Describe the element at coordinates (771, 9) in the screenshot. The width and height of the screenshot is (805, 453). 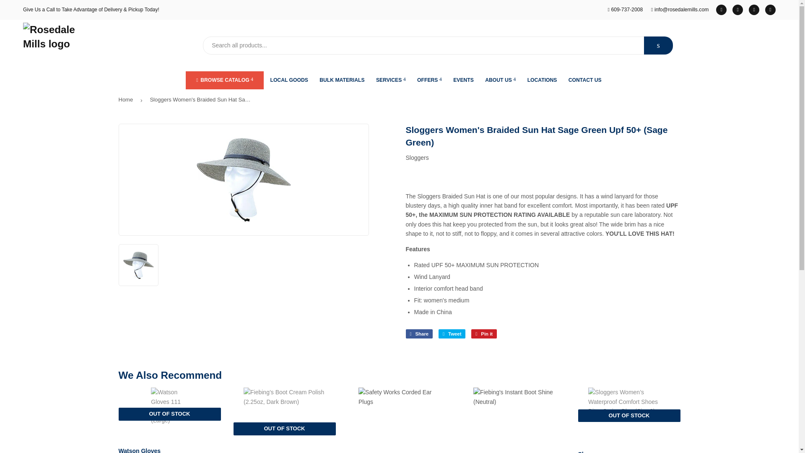
I see `YouTube` at that location.